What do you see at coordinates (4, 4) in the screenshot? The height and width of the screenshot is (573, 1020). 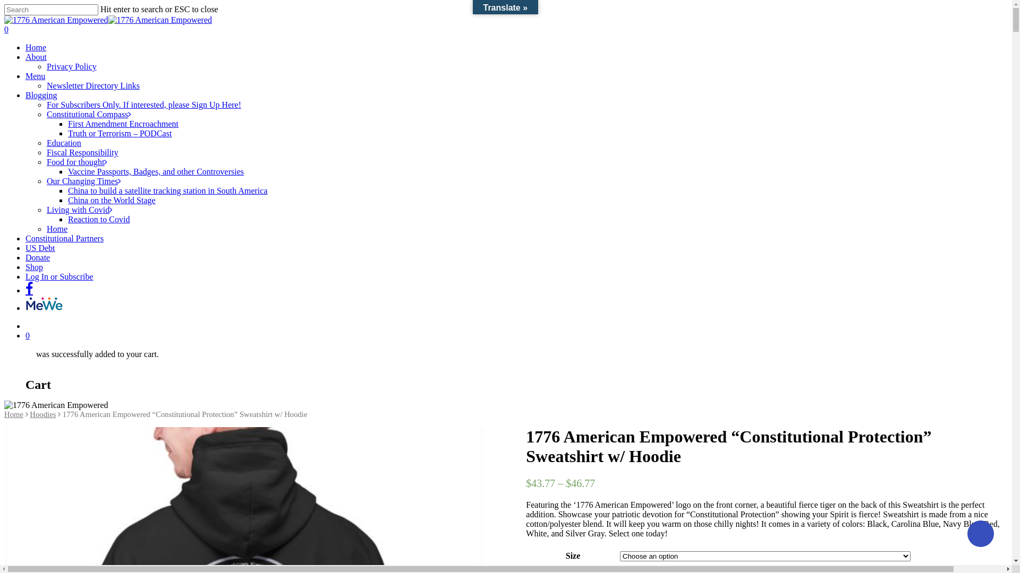 I see `Skip to main content` at bounding box center [4, 4].